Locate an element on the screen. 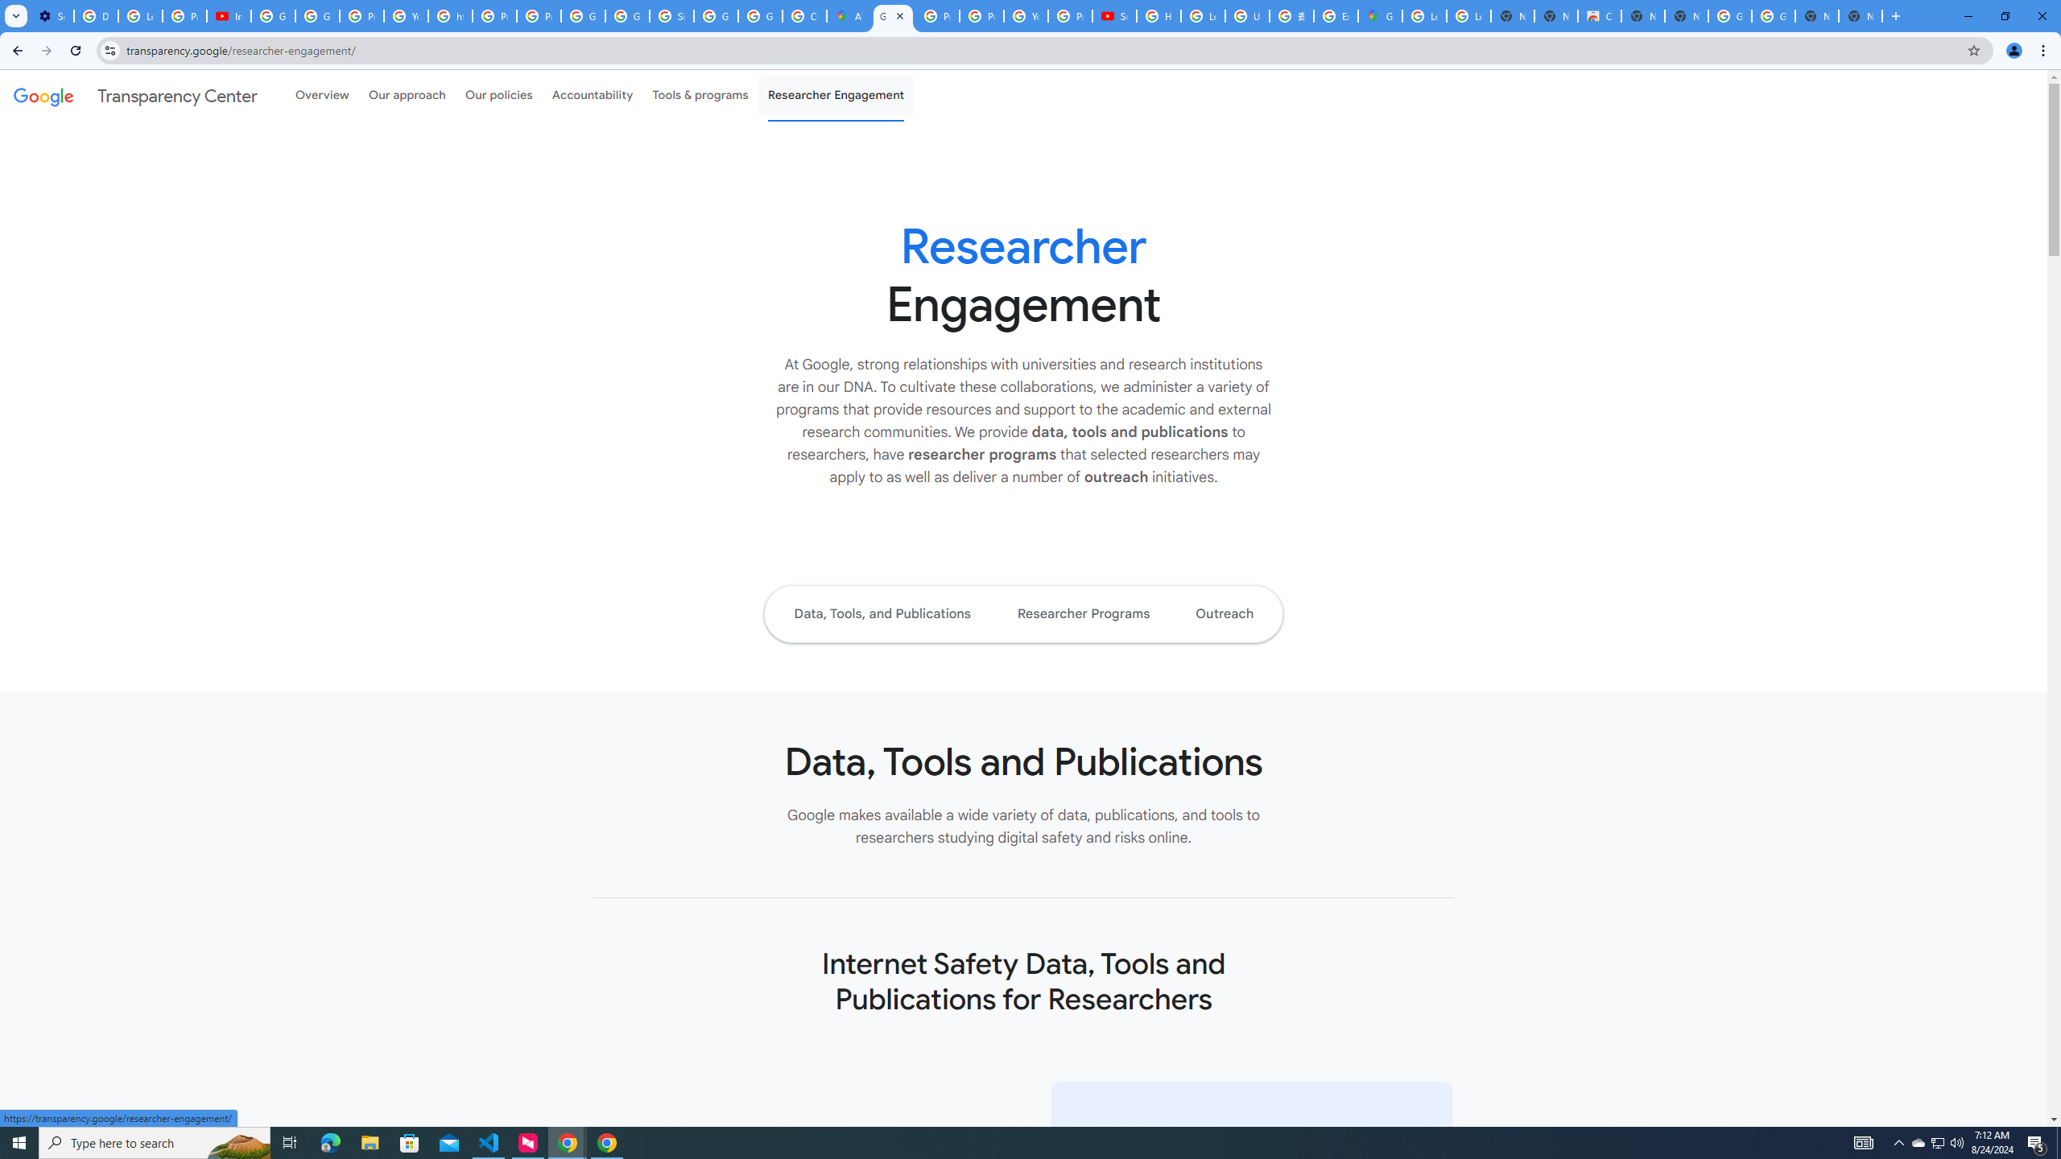  Privacy Help Center - Policies Help is located at coordinates (981, 16).